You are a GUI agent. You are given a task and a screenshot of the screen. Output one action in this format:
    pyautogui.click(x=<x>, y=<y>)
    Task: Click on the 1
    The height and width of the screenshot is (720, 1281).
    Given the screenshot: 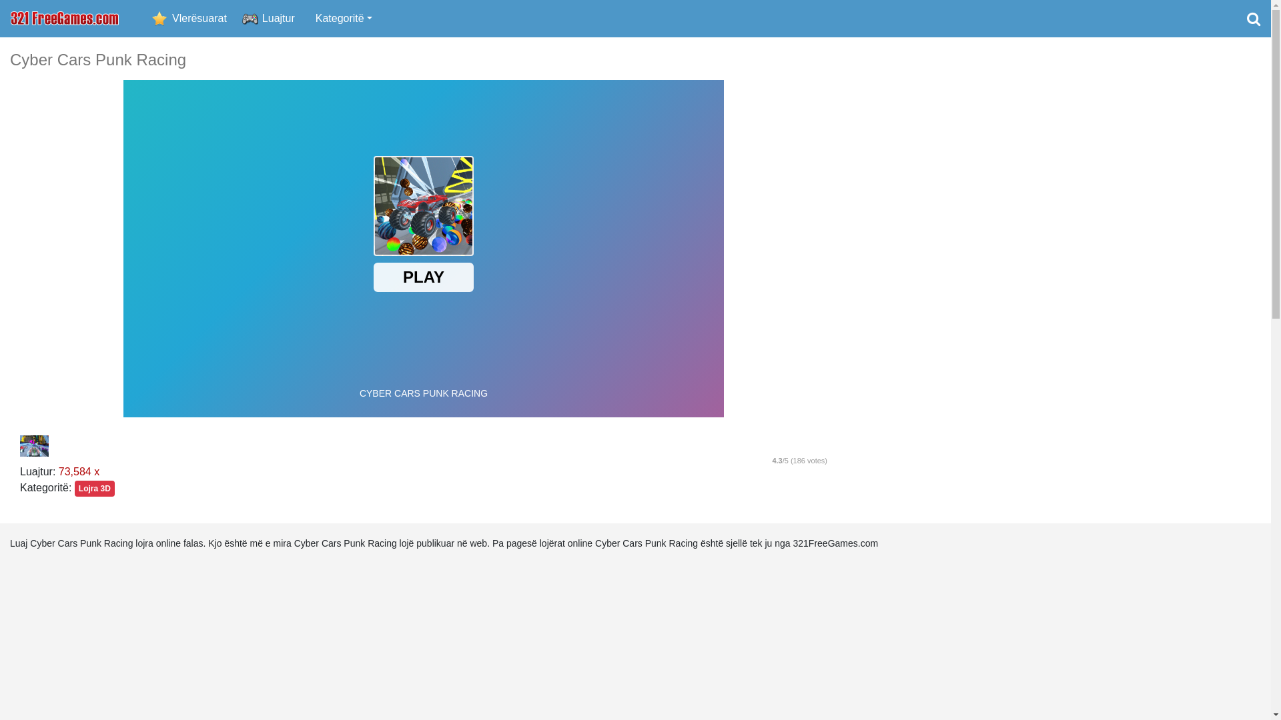 What is the action you would take?
    pyautogui.click(x=737, y=445)
    